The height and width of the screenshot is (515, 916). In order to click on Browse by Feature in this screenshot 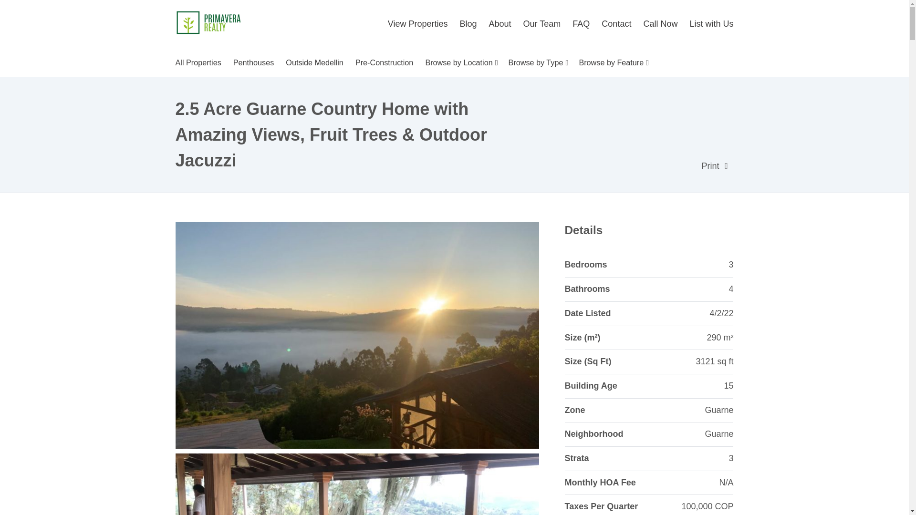, I will do `click(613, 62)`.